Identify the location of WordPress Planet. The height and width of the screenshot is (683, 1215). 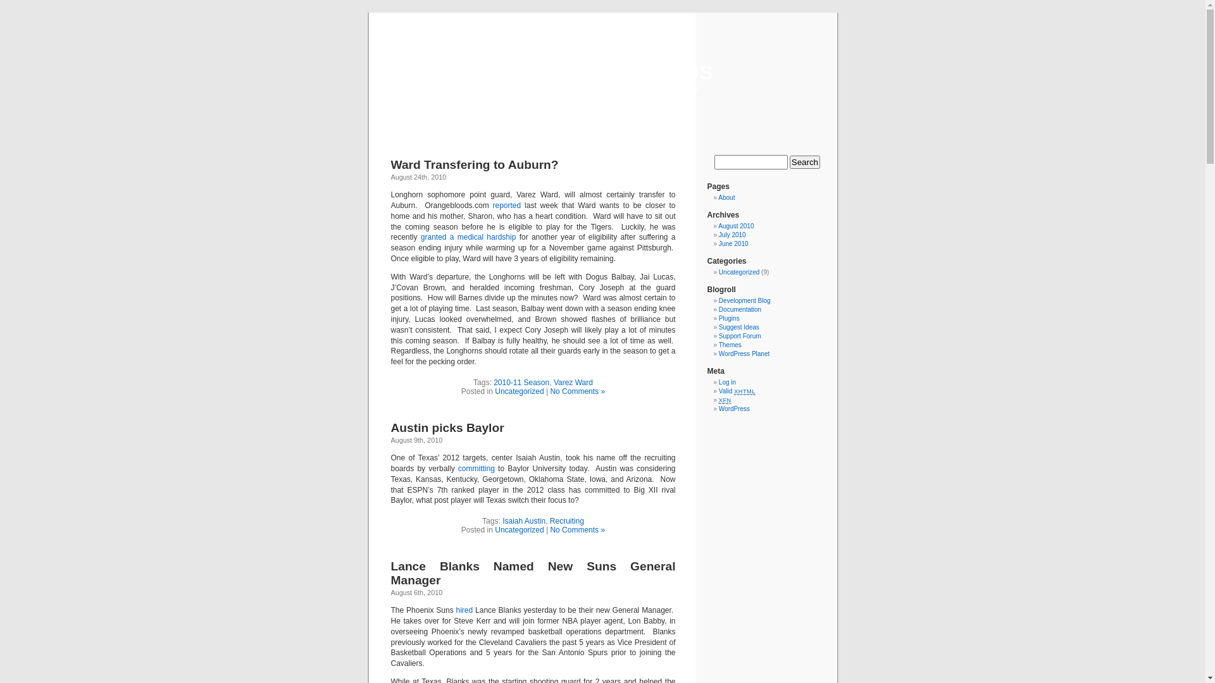
(744, 354).